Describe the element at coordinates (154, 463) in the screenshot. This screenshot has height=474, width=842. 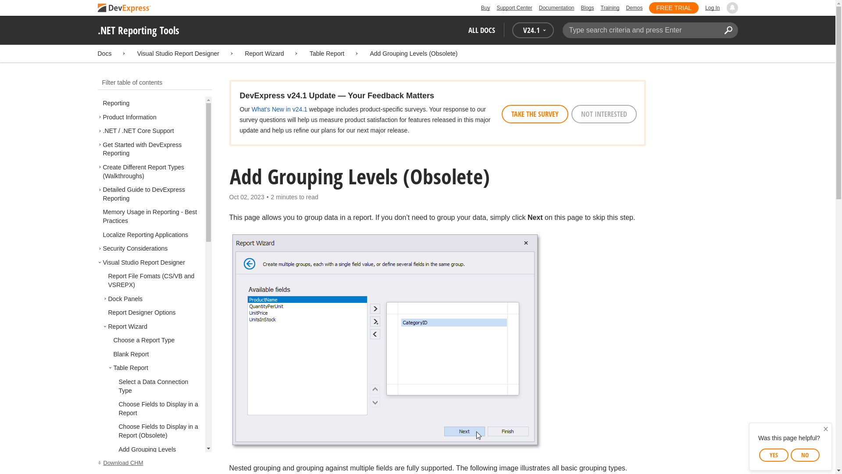
I see `.NET Reporting Tools, v24.1` at that location.